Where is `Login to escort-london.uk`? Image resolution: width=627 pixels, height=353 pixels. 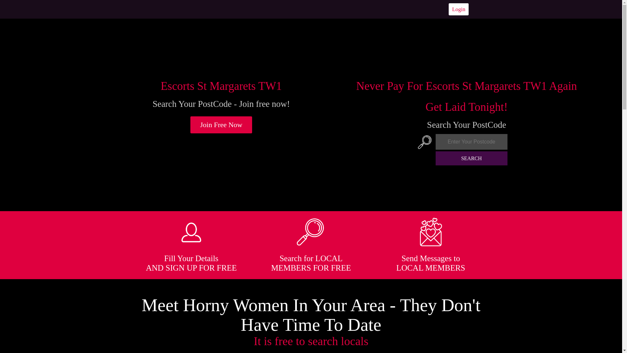 Login to escort-london.uk is located at coordinates (458, 9).